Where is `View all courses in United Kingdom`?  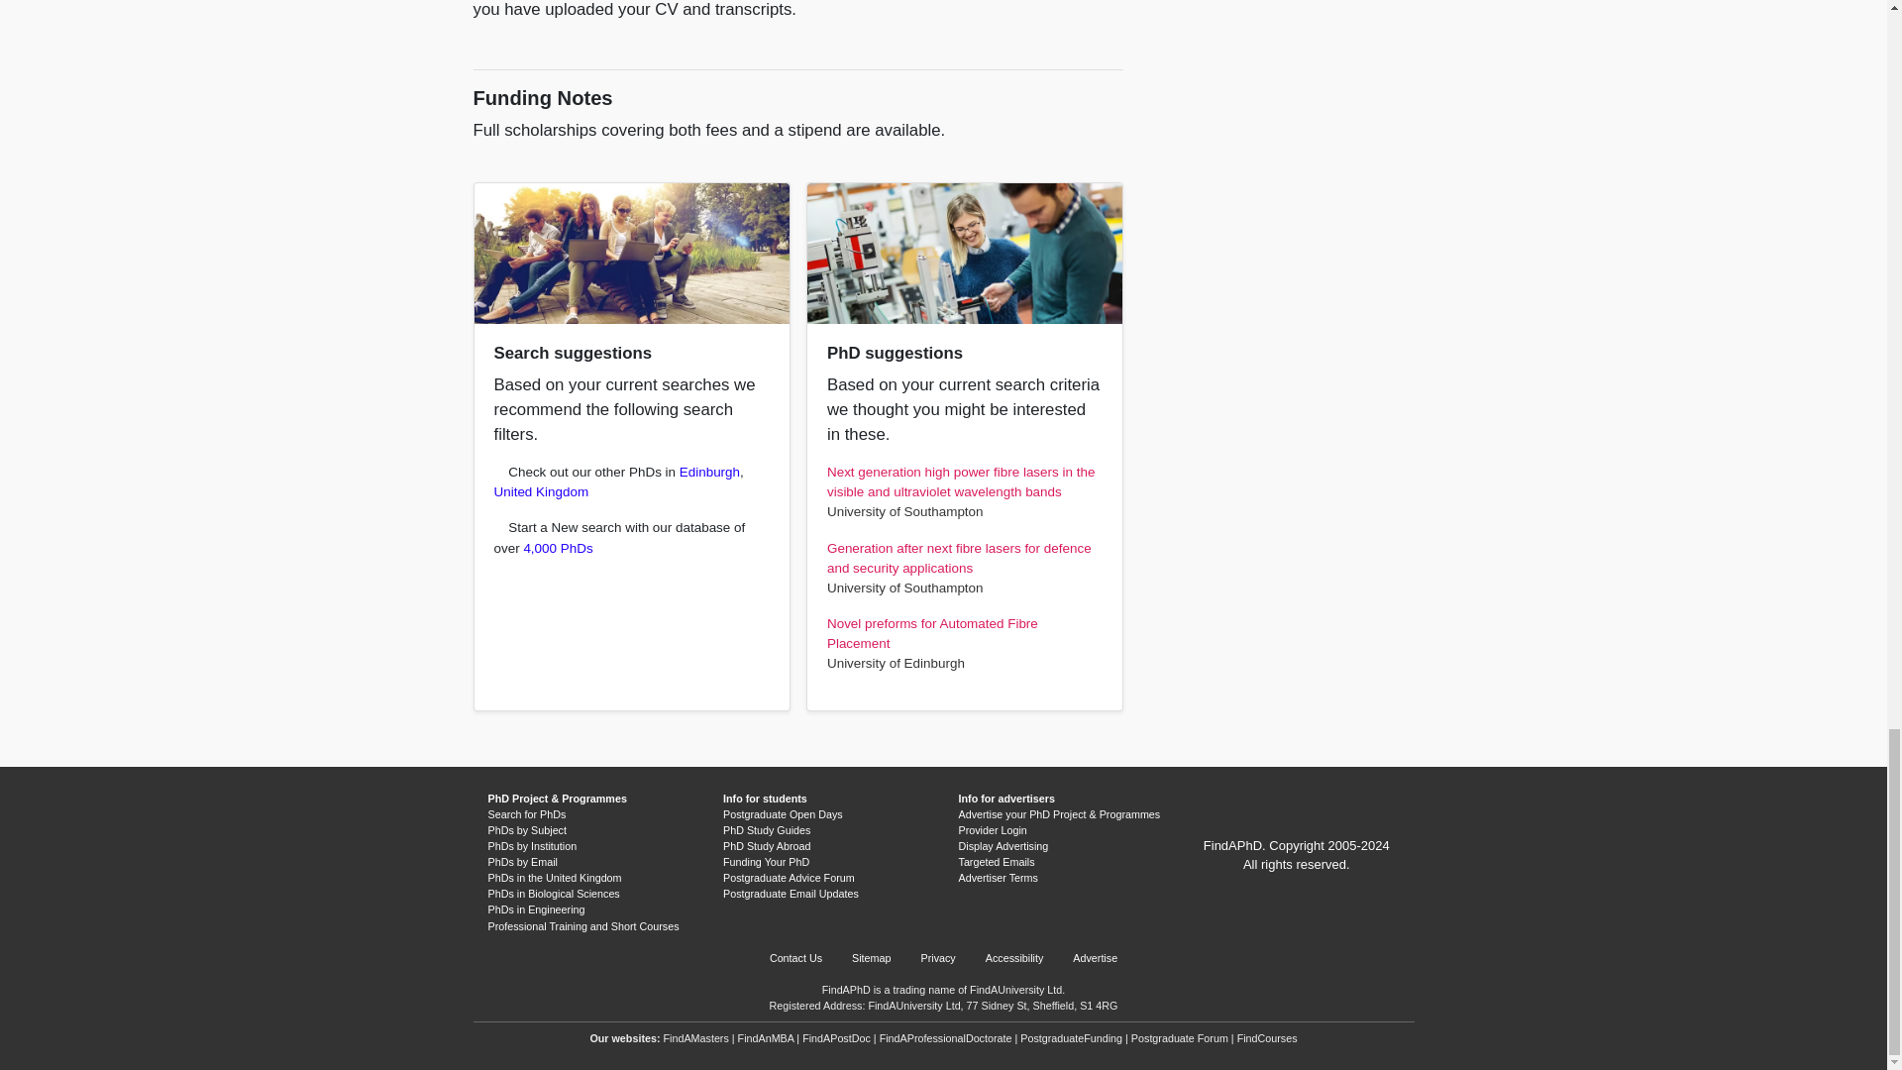 View all courses in United Kingdom is located at coordinates (540, 491).